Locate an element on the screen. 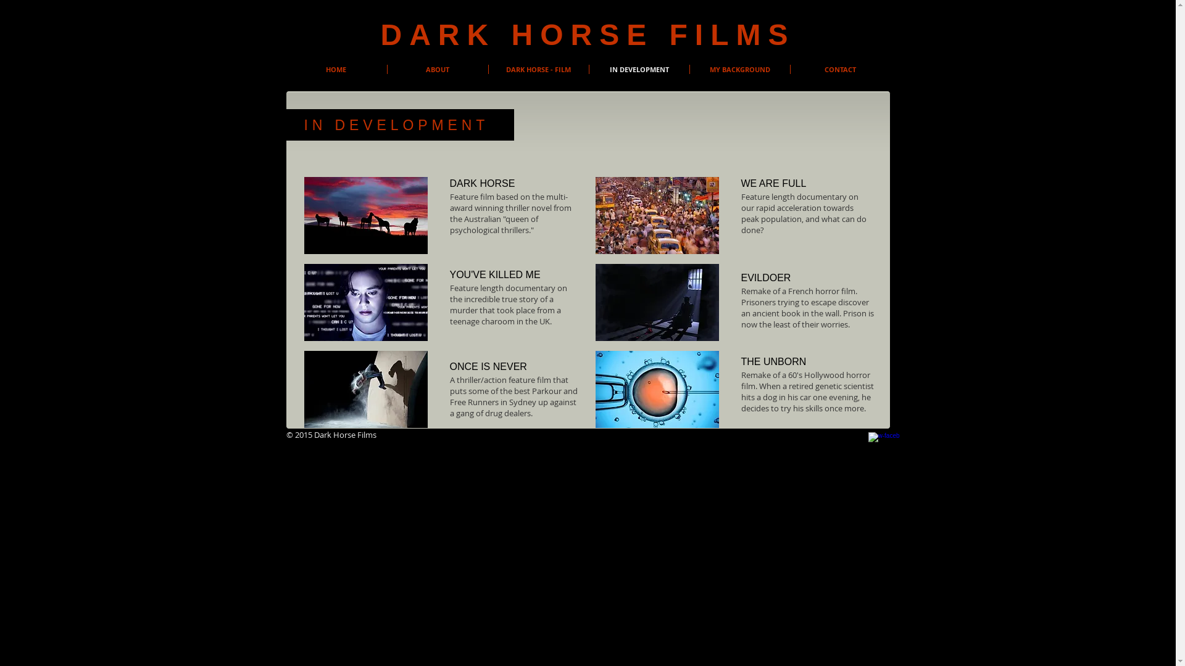 The width and height of the screenshot is (1185, 666). IN DEVELOPMENT is located at coordinates (639, 69).